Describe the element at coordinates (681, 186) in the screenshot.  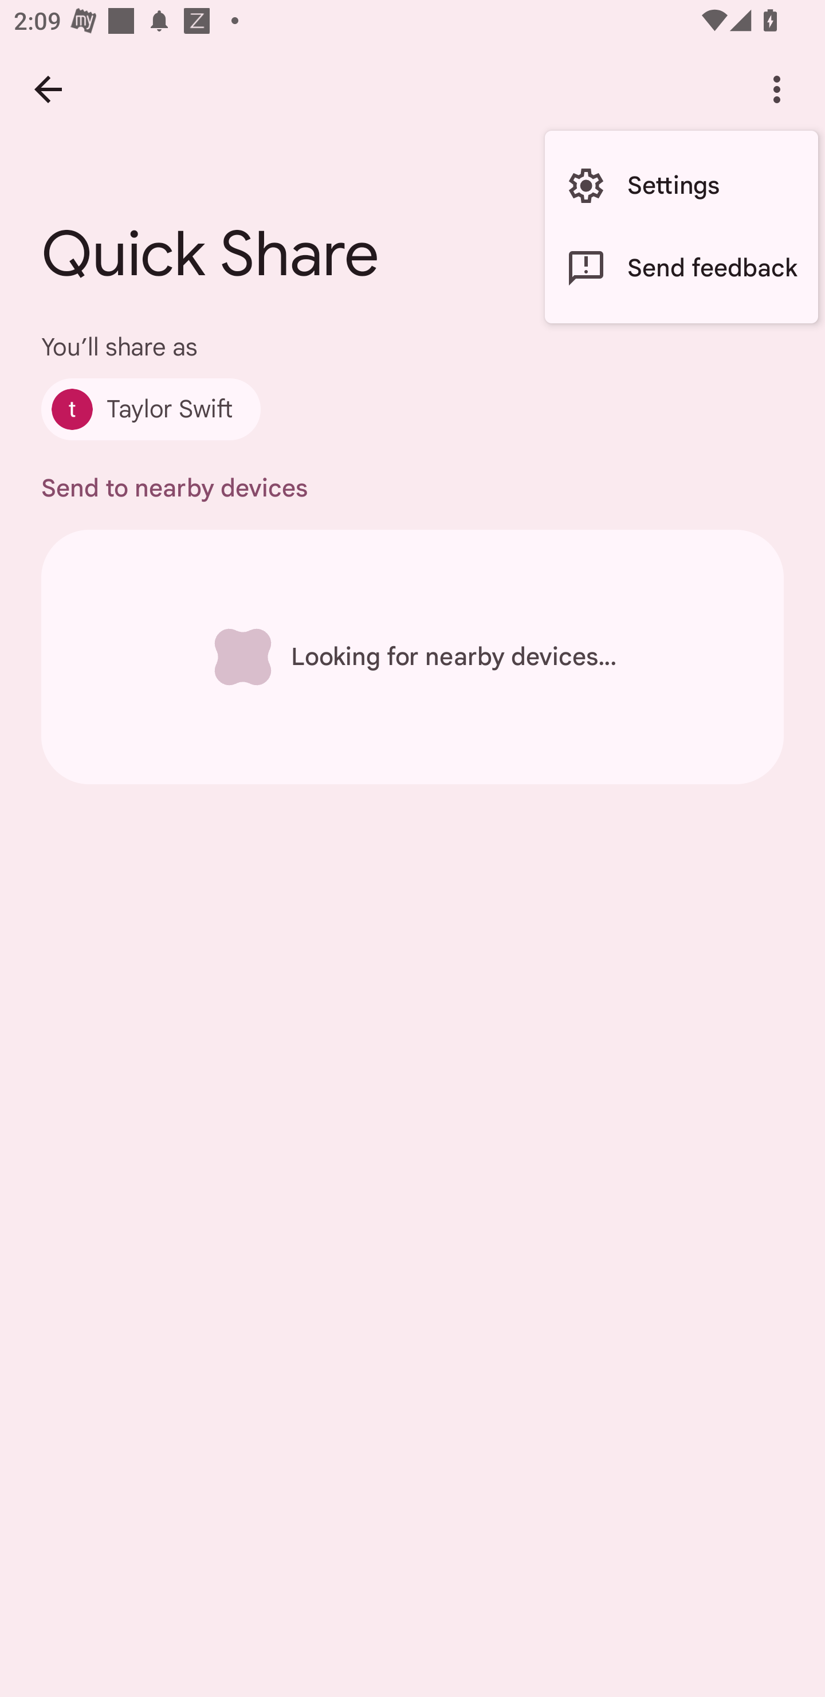
I see `Settings` at that location.